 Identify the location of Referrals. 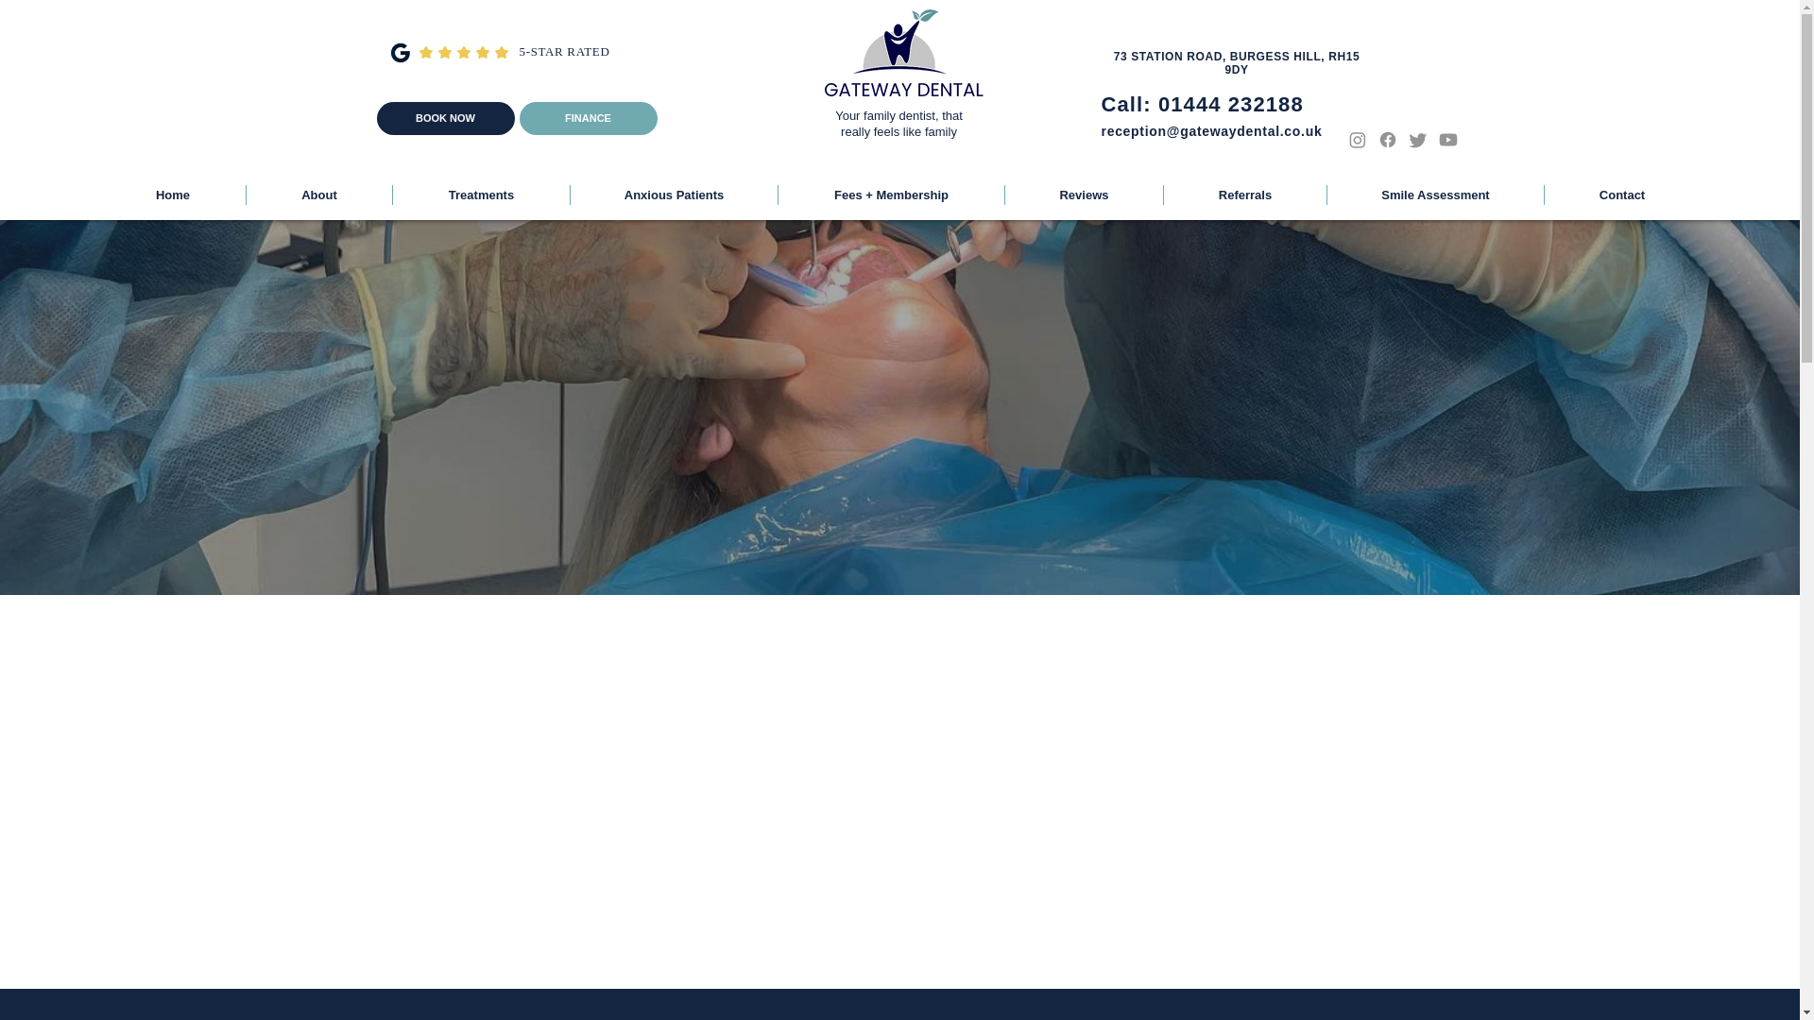
(1245, 195).